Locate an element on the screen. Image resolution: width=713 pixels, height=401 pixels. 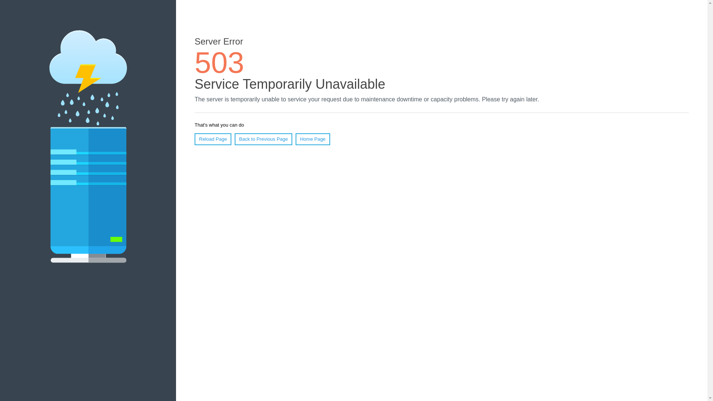
Home Page is located at coordinates (313, 139).